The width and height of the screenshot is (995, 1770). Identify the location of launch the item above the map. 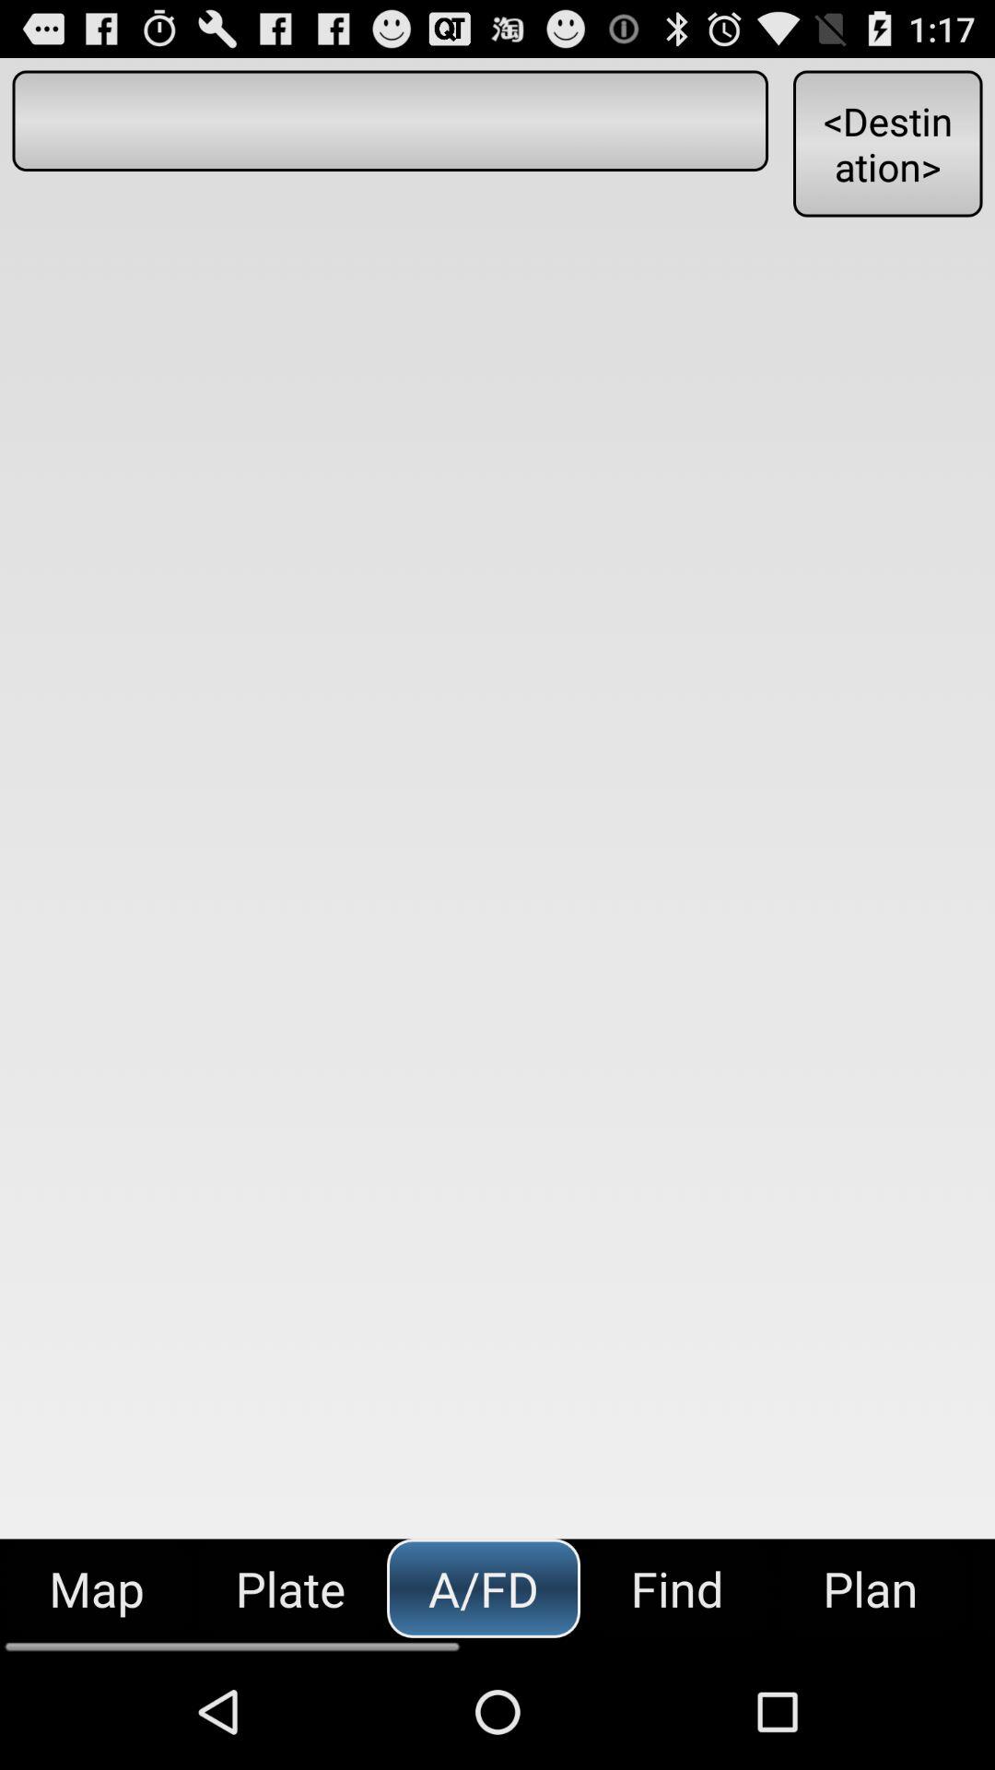
(390, 120).